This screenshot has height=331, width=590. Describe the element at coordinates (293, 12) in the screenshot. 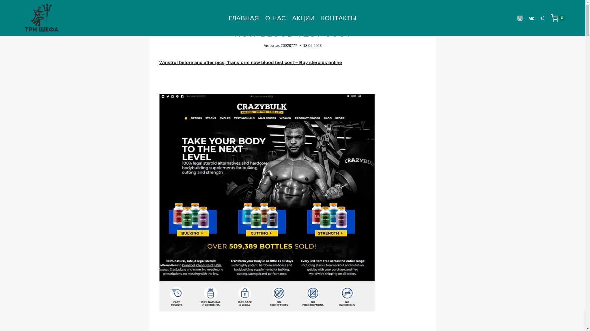

I see `UNCATEGORIZED` at that location.